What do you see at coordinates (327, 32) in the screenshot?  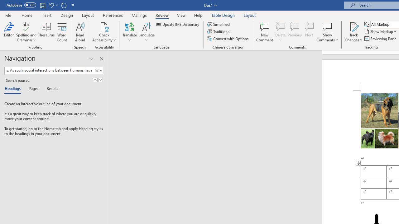 I see `Show Comments` at bounding box center [327, 32].